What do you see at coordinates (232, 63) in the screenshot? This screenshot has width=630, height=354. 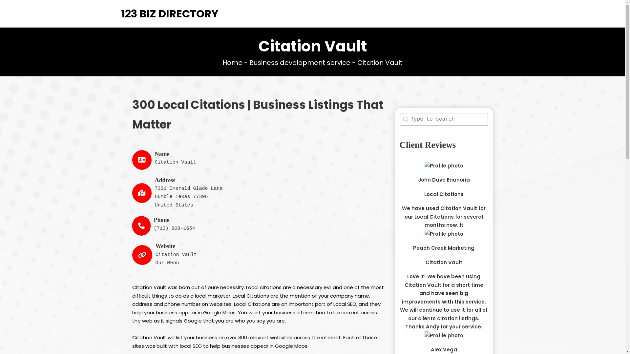 I see `Home` at bounding box center [232, 63].